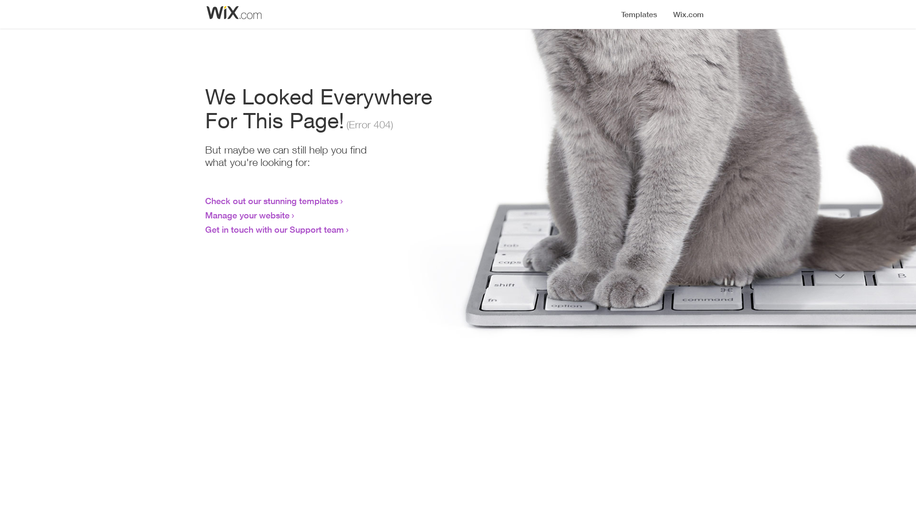 Image resolution: width=916 pixels, height=515 pixels. Describe the element at coordinates (275, 229) in the screenshot. I see `Get in touch with our Support team` at that location.